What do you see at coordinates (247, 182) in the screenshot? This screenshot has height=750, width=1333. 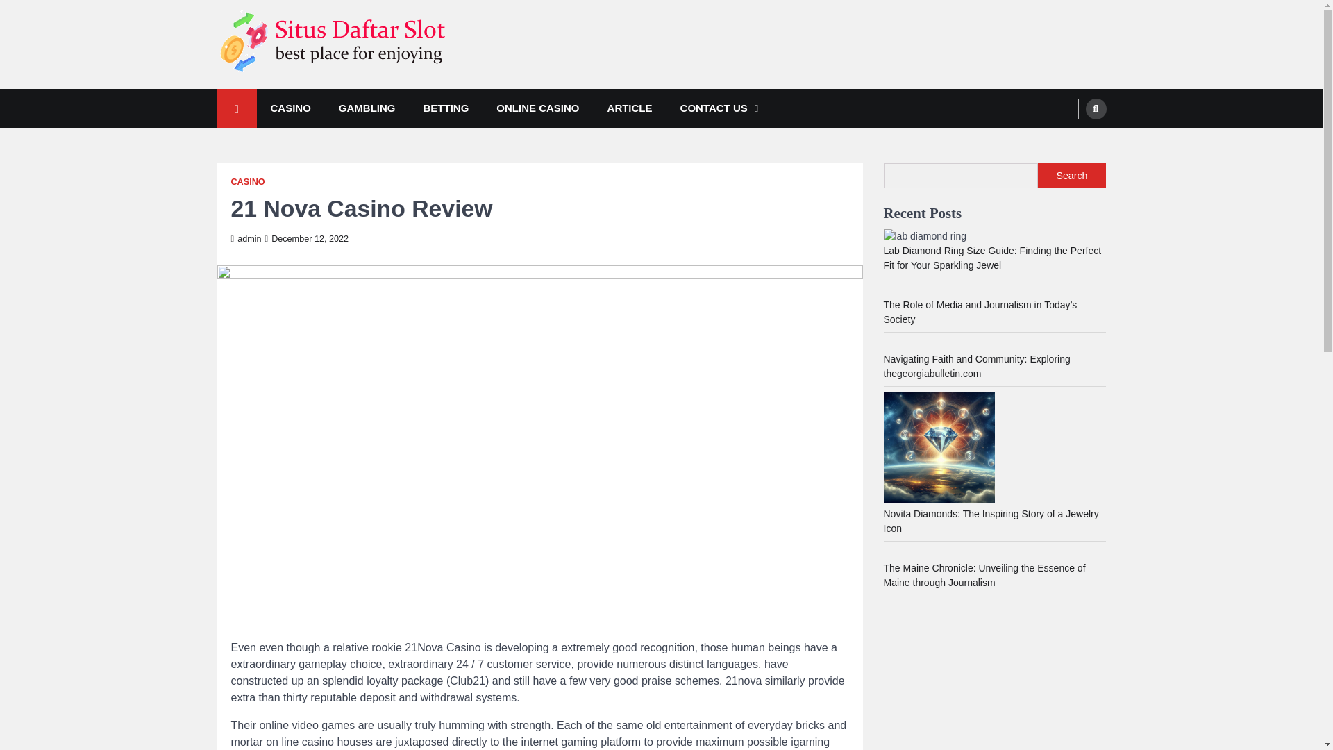 I see `CASINO` at bounding box center [247, 182].